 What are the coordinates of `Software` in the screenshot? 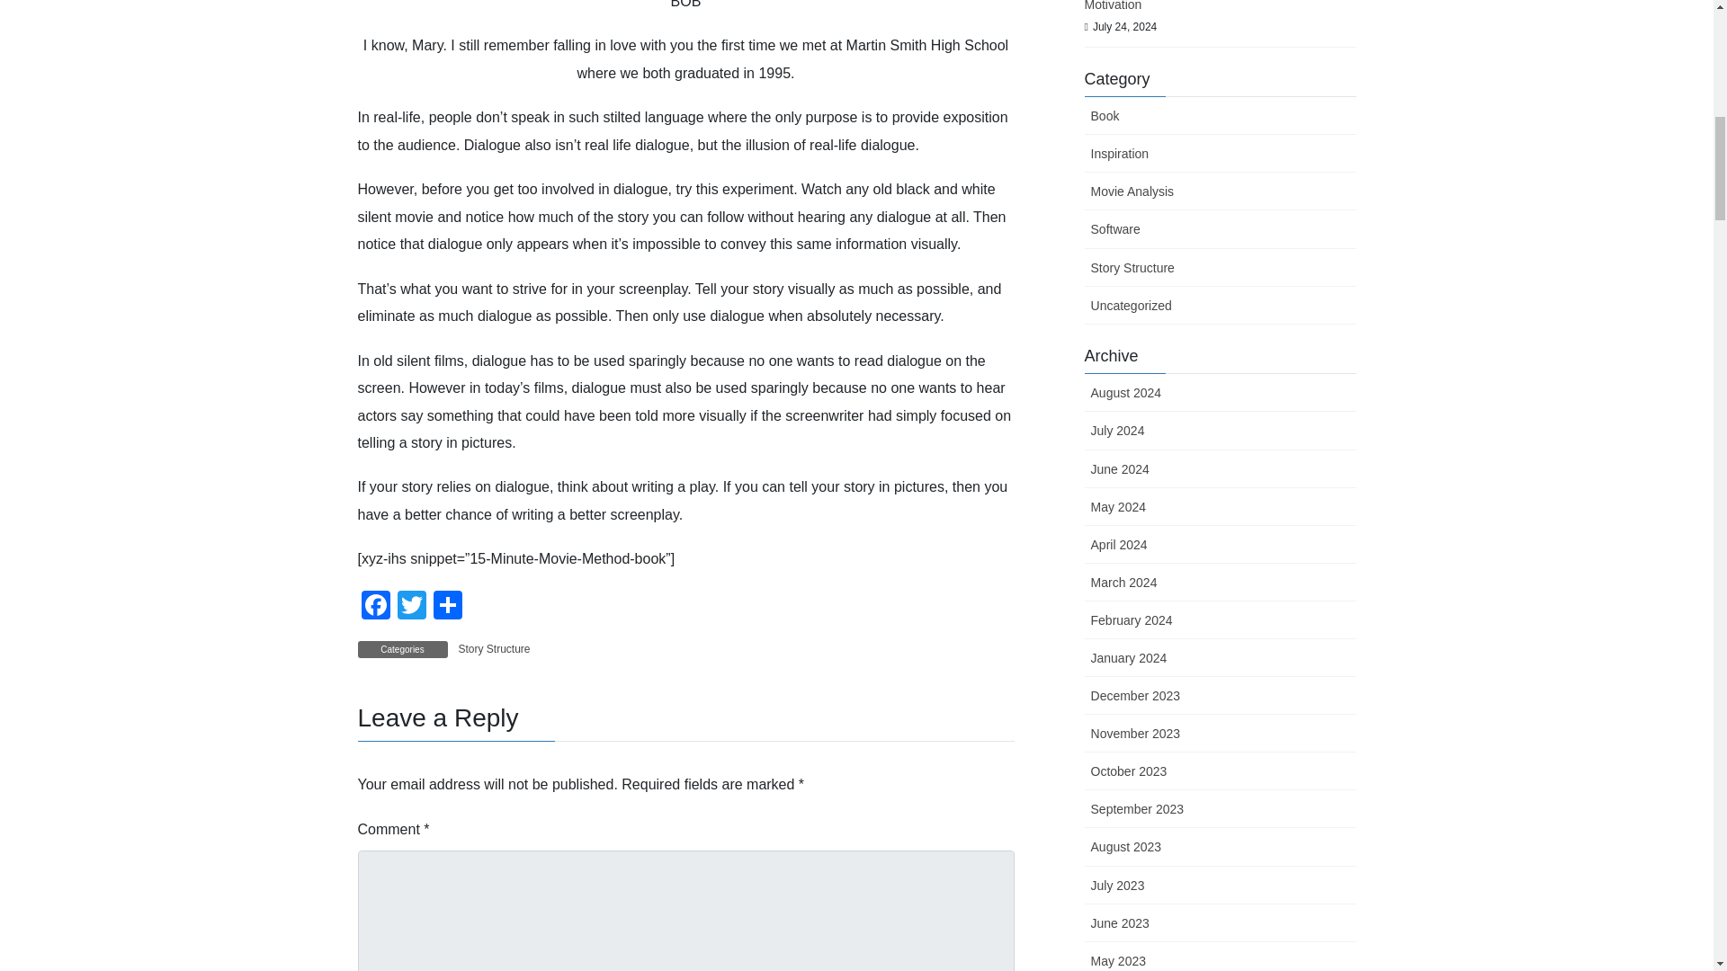 It's located at (1220, 229).